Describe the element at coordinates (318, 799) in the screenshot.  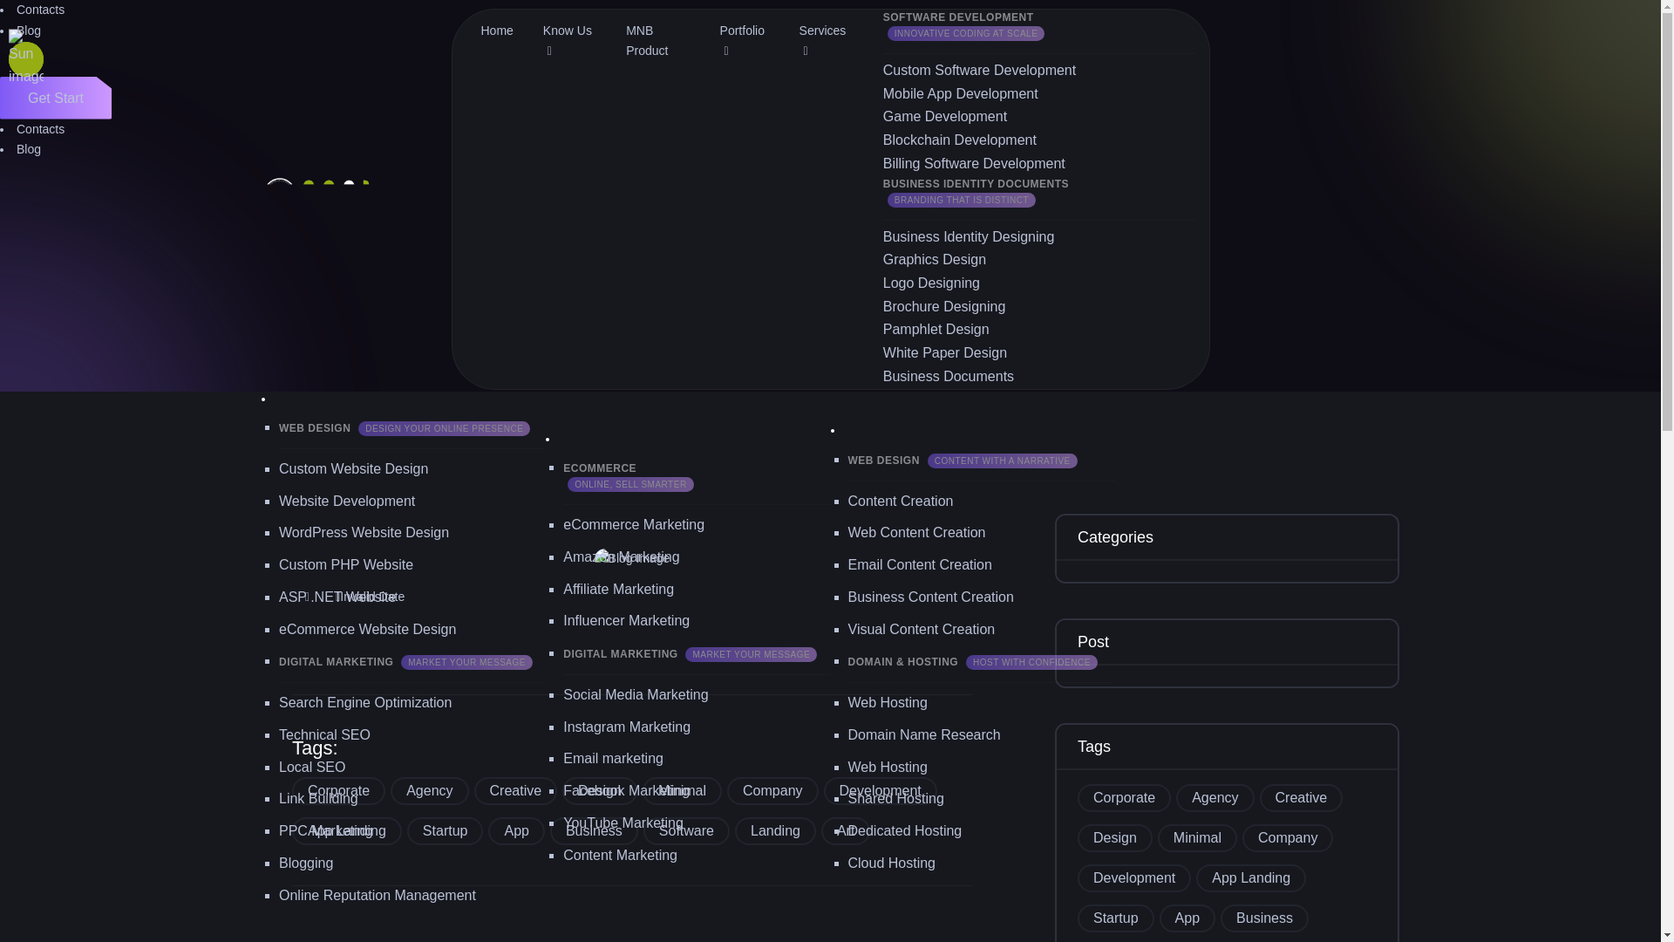
I see `Link Building` at that location.